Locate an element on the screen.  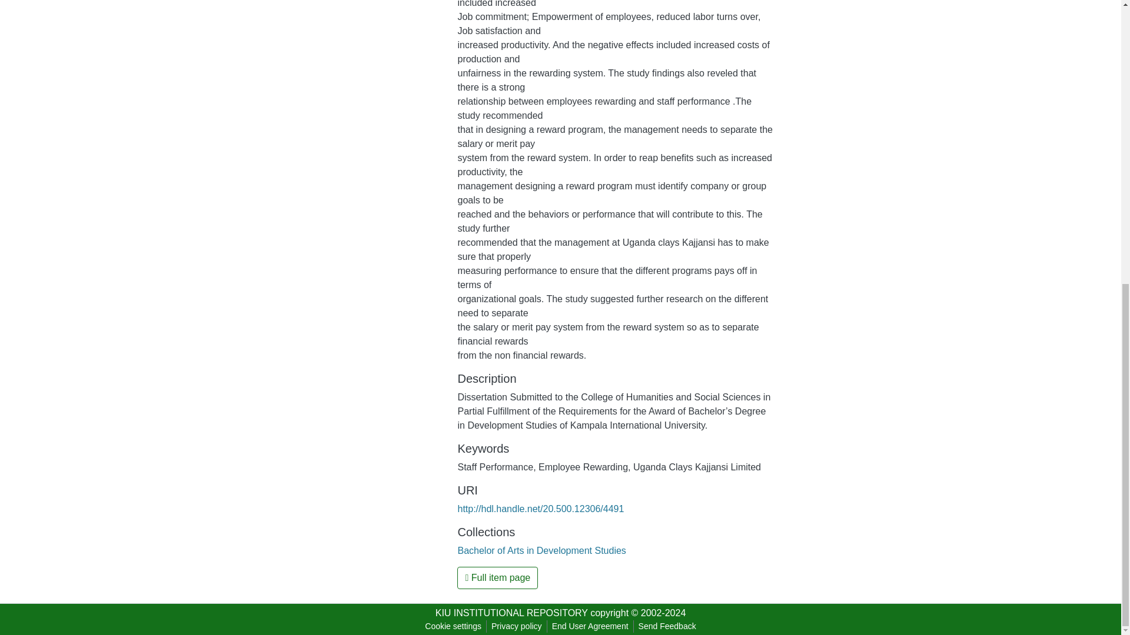
Privacy policy is located at coordinates (517, 626).